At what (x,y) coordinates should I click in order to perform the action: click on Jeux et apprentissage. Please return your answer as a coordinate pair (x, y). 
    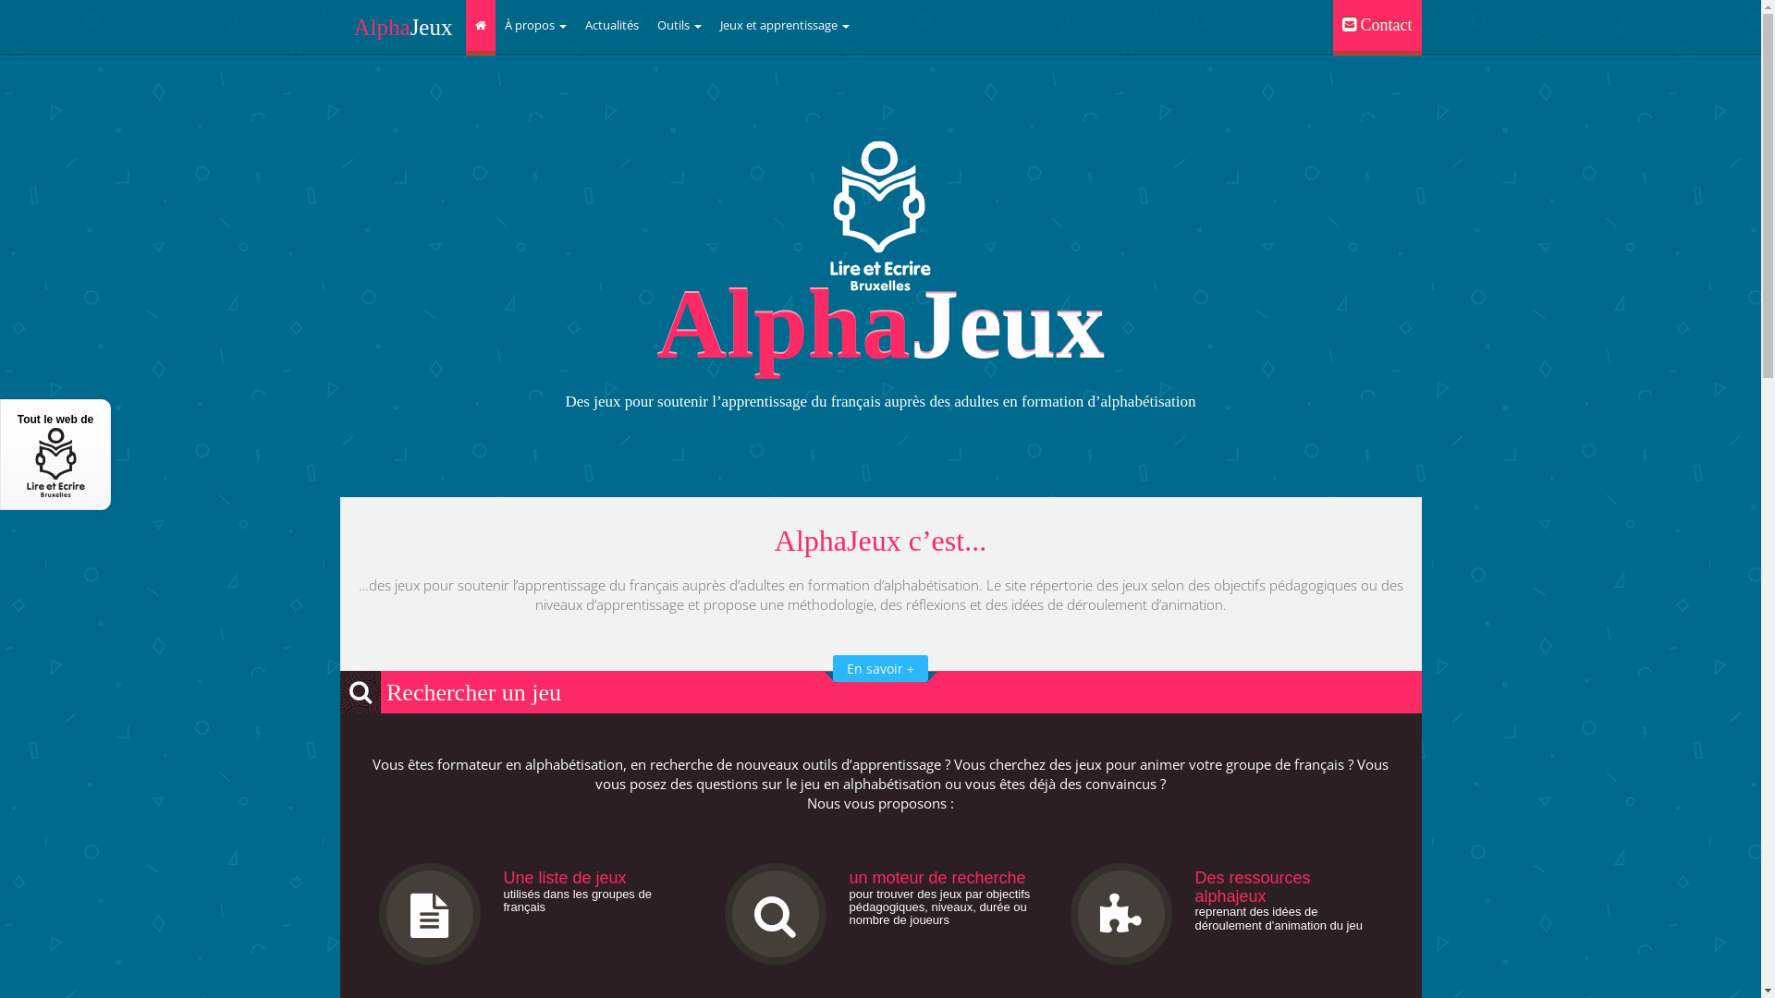
    Looking at the image, I should click on (785, 26).